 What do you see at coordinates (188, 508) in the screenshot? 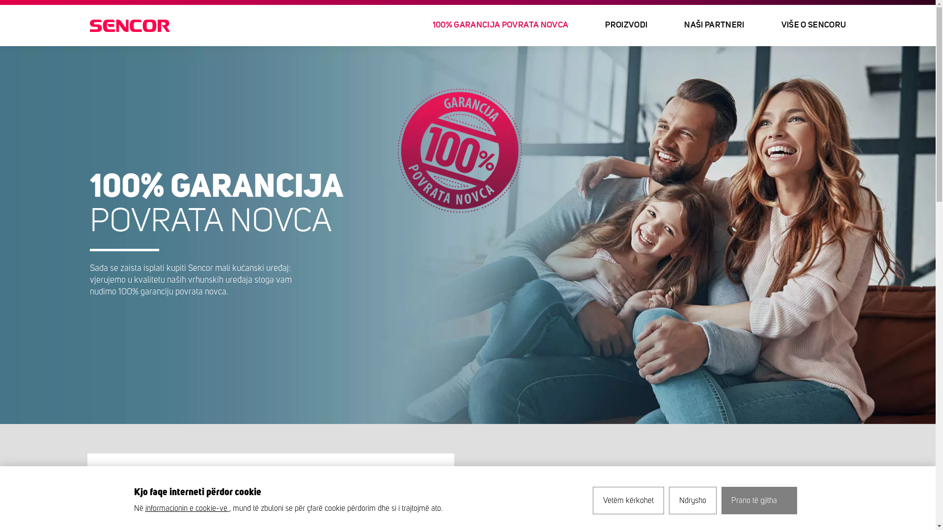
I see `informacionin e cookie-ve` at bounding box center [188, 508].